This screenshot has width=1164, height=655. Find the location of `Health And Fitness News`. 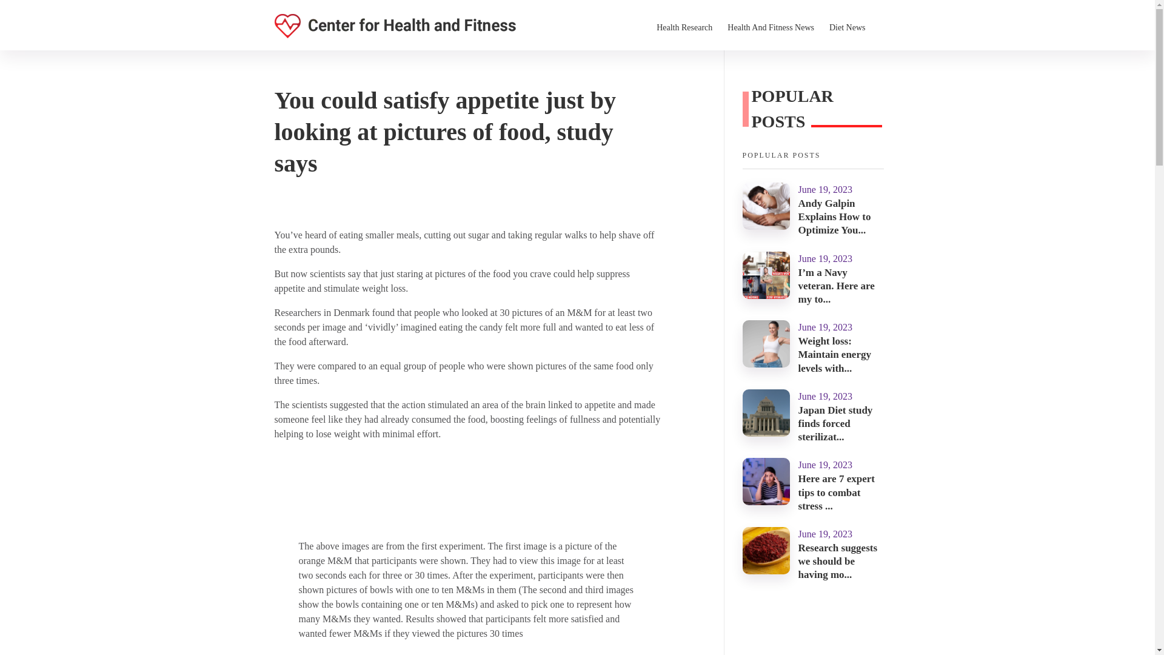

Health And Fitness News is located at coordinates (778, 27).